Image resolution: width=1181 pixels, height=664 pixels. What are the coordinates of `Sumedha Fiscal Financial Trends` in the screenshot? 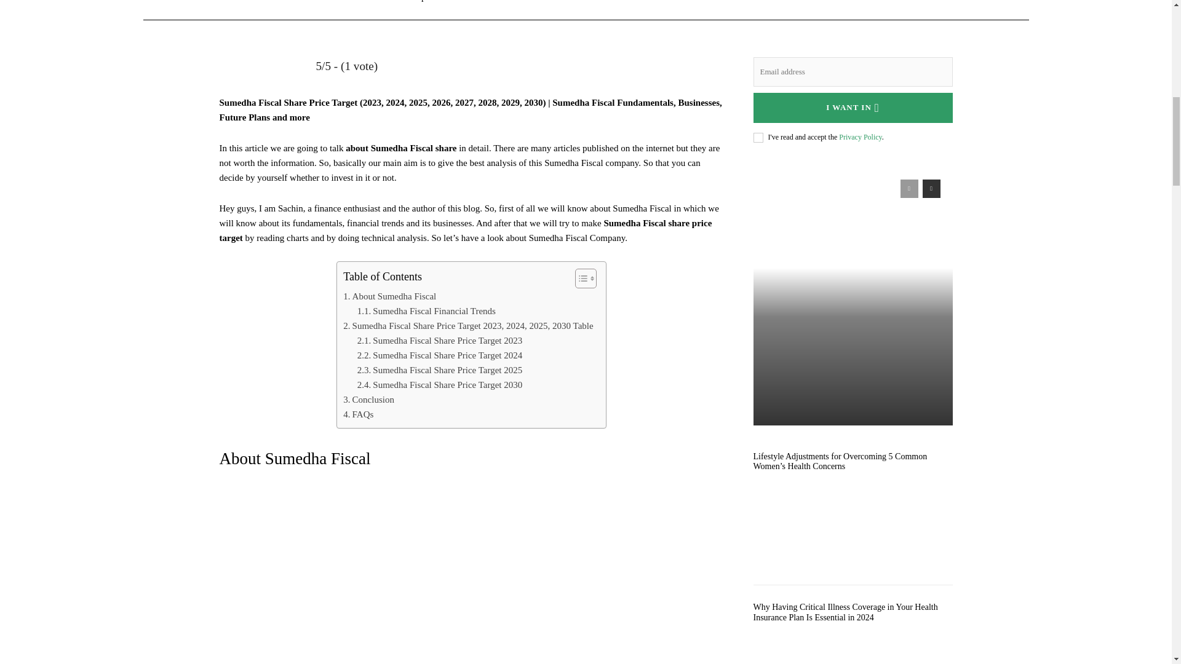 It's located at (427, 311).